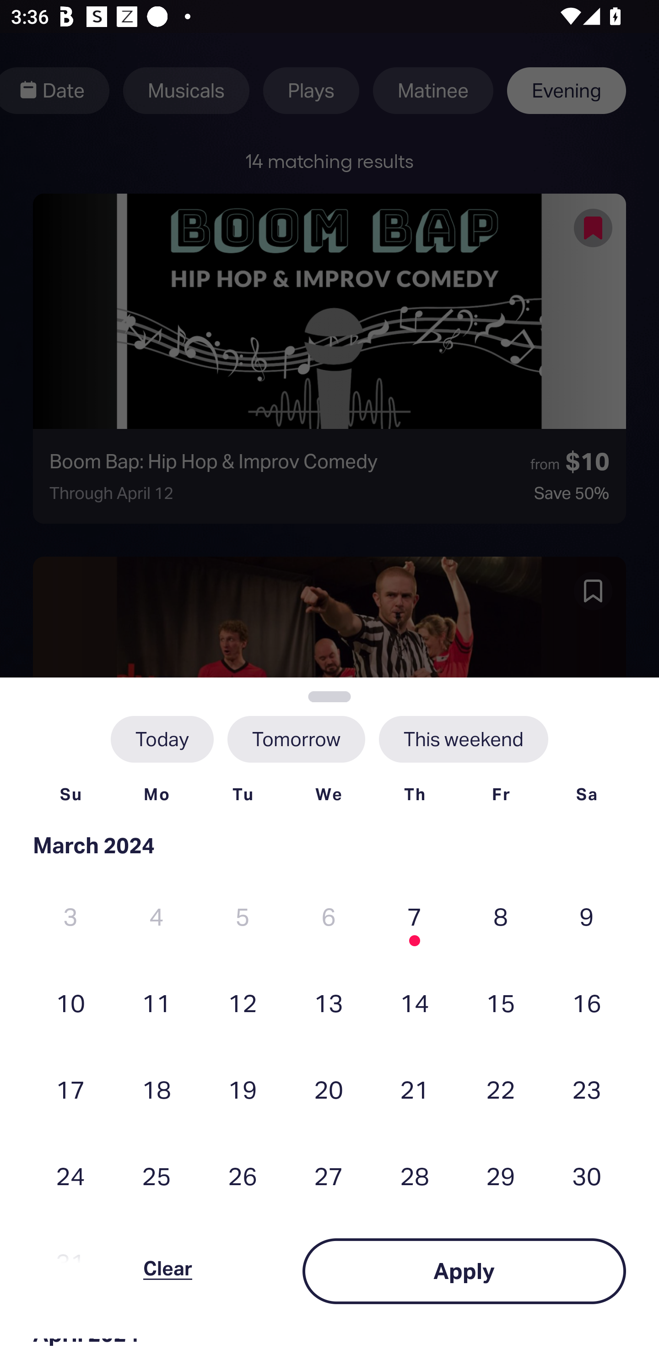 This screenshot has width=659, height=1355. What do you see at coordinates (243, 1003) in the screenshot?
I see `12` at bounding box center [243, 1003].